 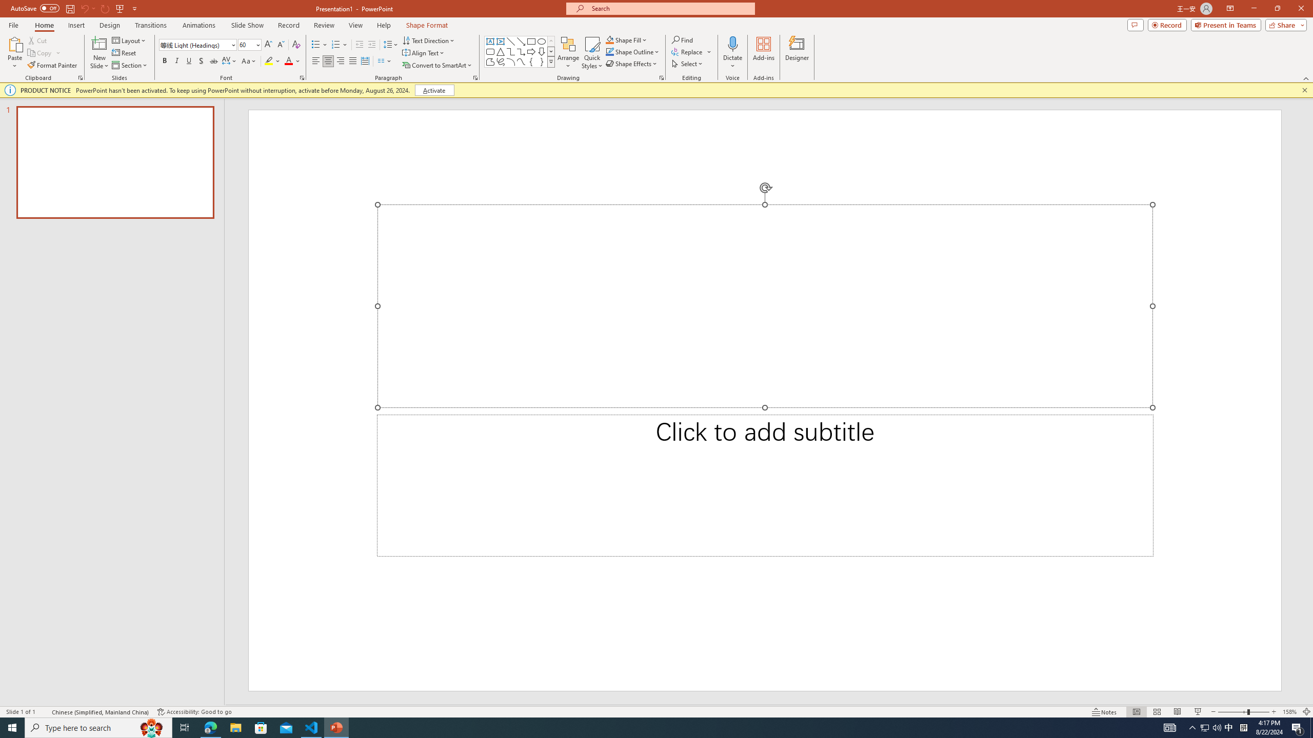 I want to click on Arrow: Right, so click(x=531, y=51).